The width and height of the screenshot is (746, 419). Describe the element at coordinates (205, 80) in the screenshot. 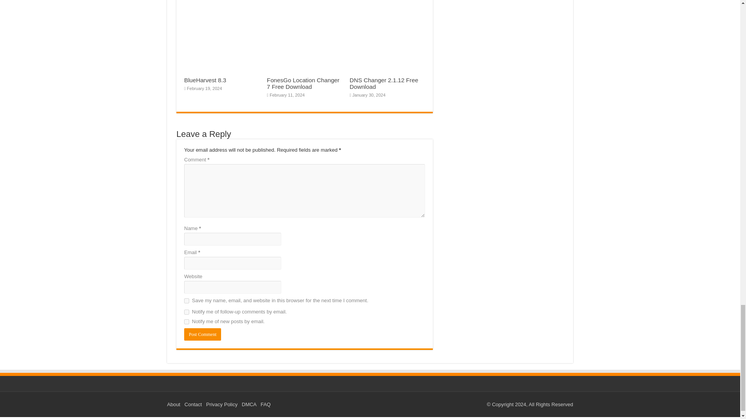

I see `BlueHarvest 8.3` at that location.